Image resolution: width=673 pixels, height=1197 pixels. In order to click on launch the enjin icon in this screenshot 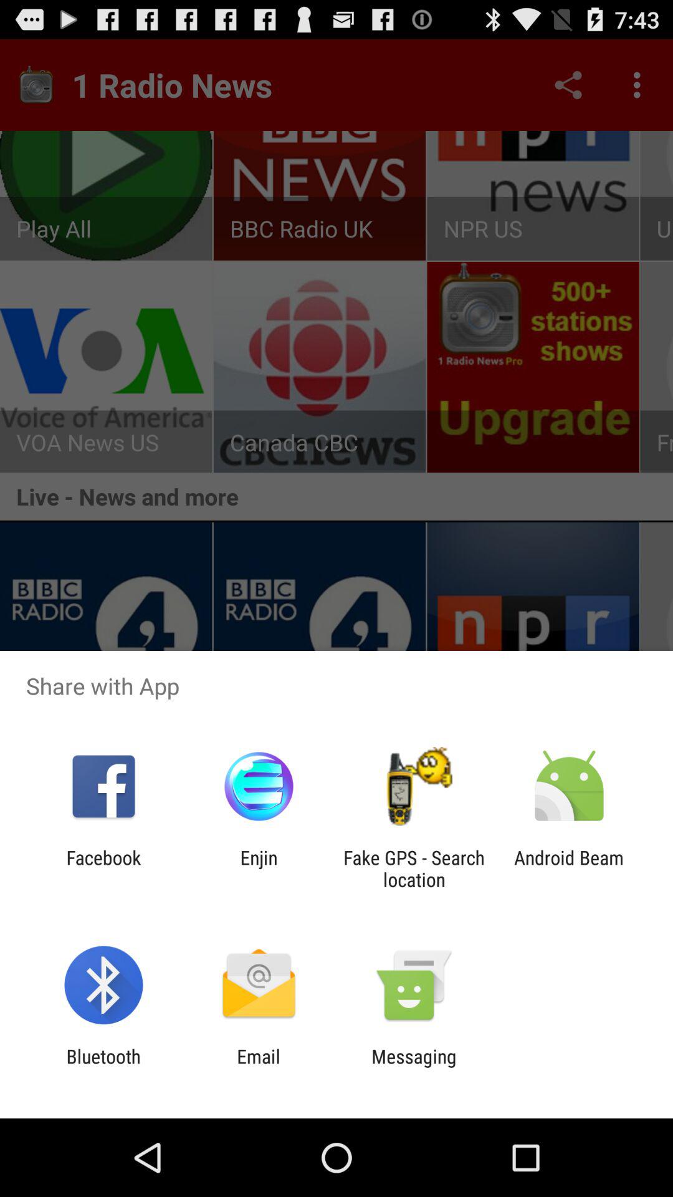, I will do `click(259, 868)`.